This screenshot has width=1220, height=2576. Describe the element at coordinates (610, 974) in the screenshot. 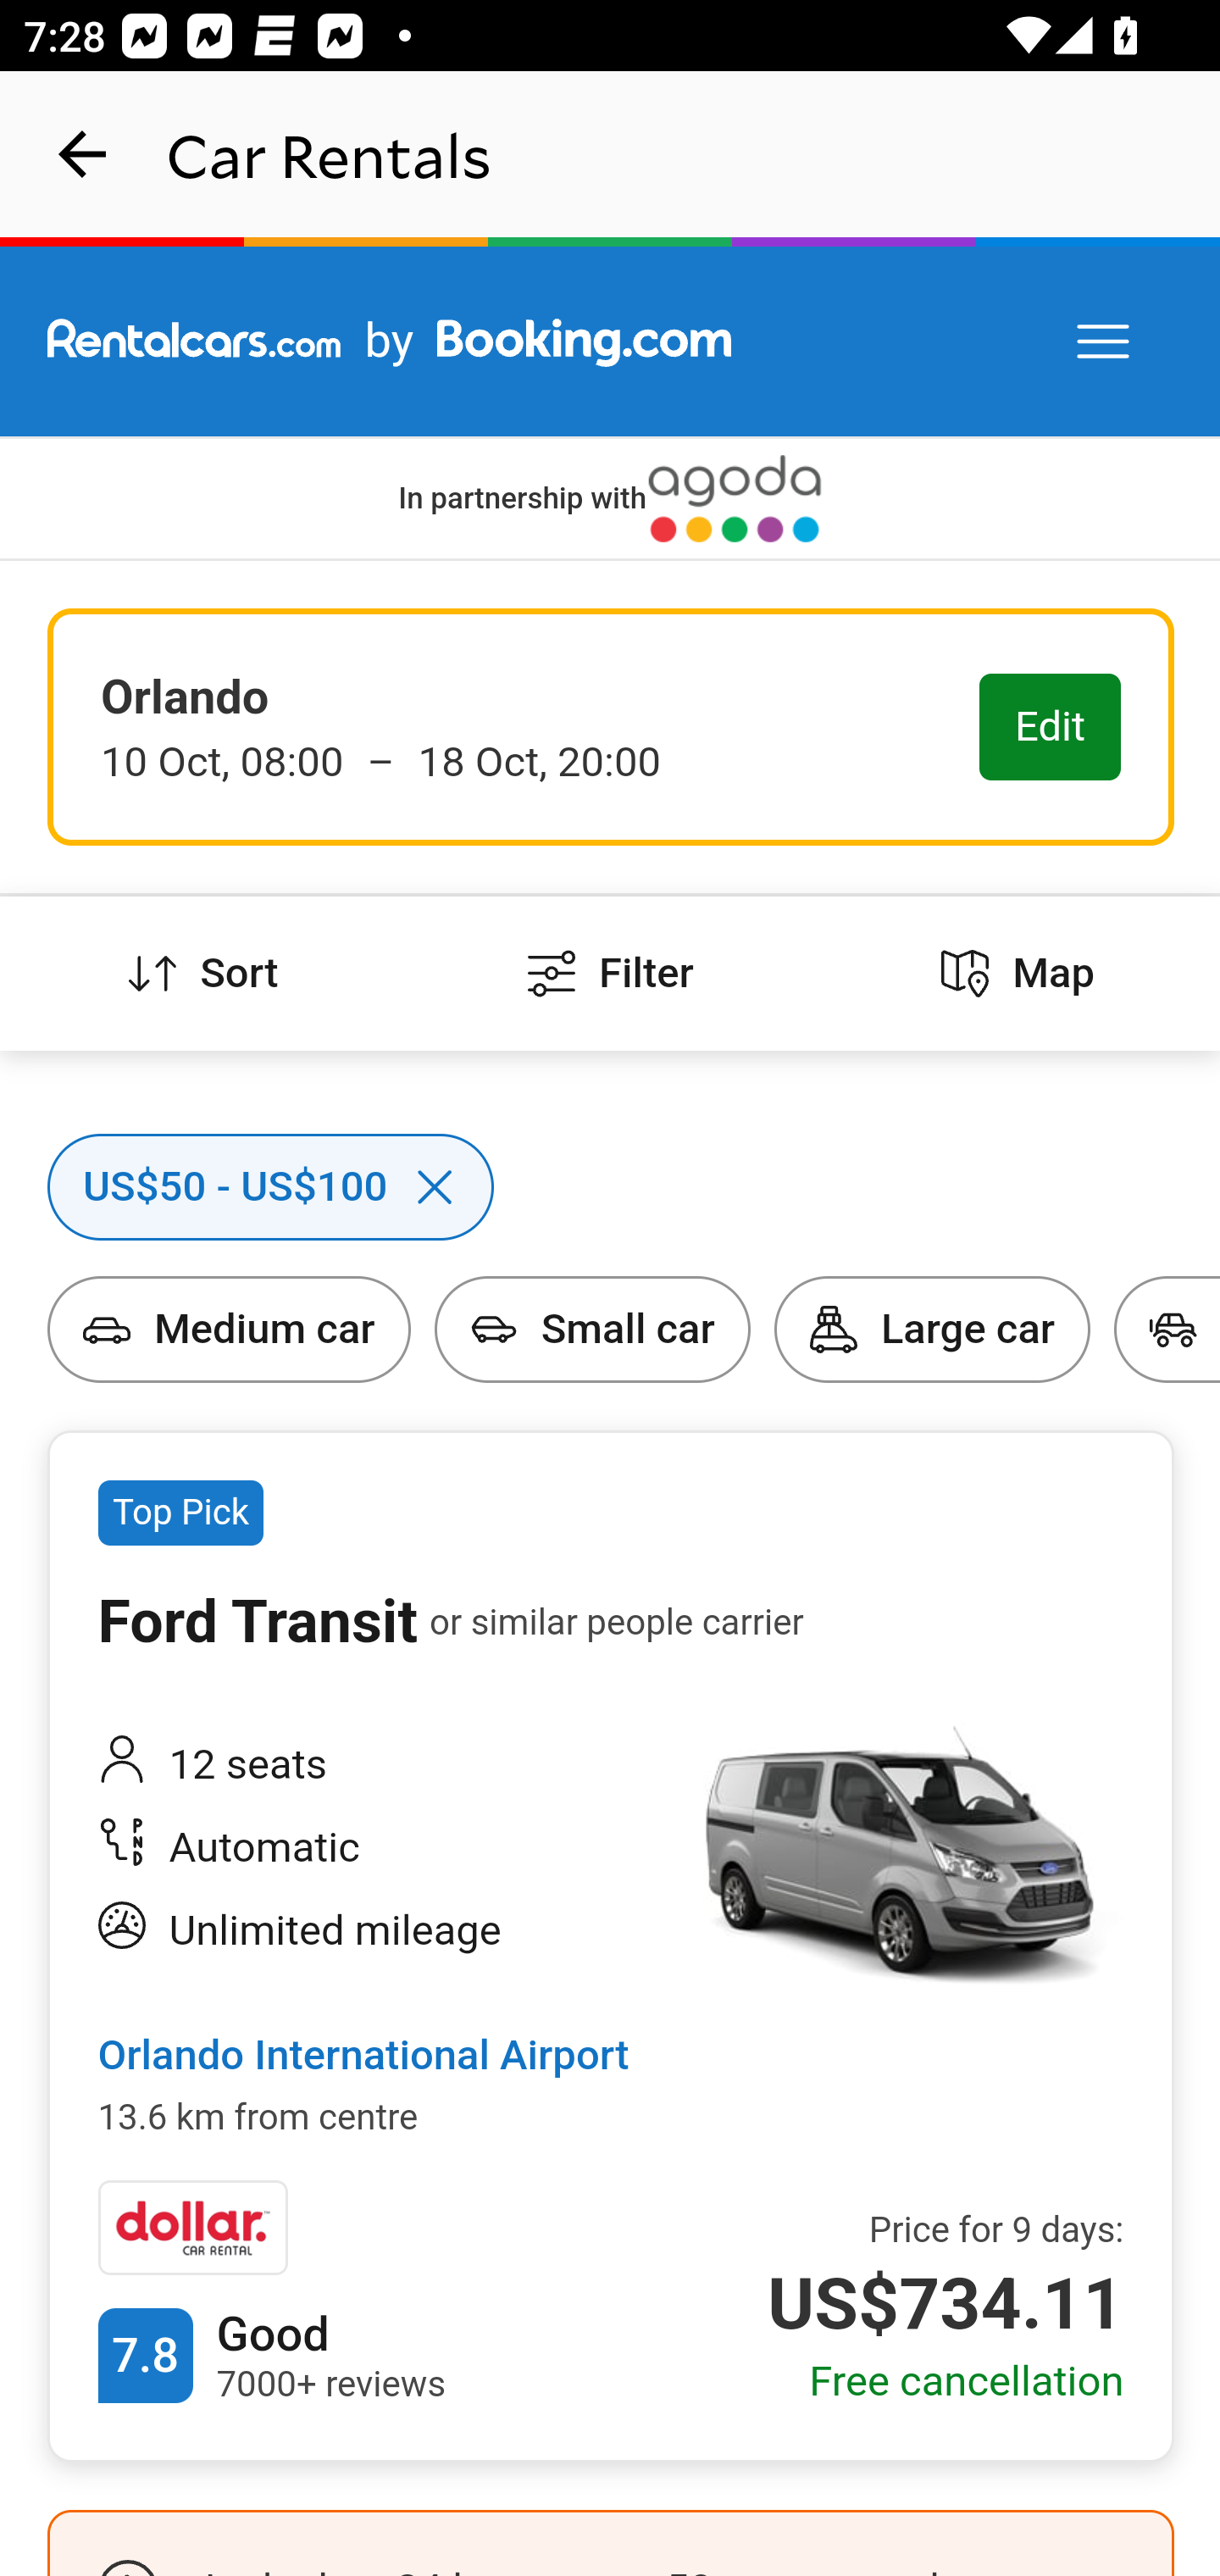

I see `Filter` at that location.